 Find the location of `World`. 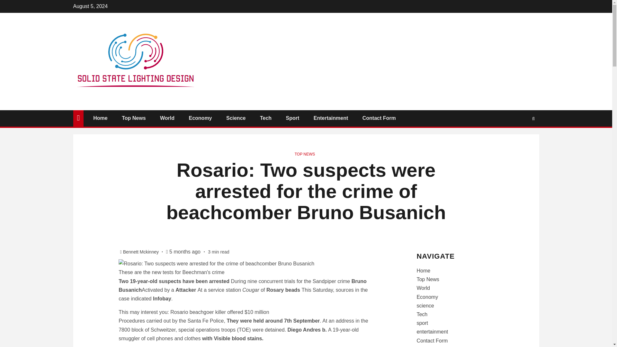

World is located at coordinates (423, 288).